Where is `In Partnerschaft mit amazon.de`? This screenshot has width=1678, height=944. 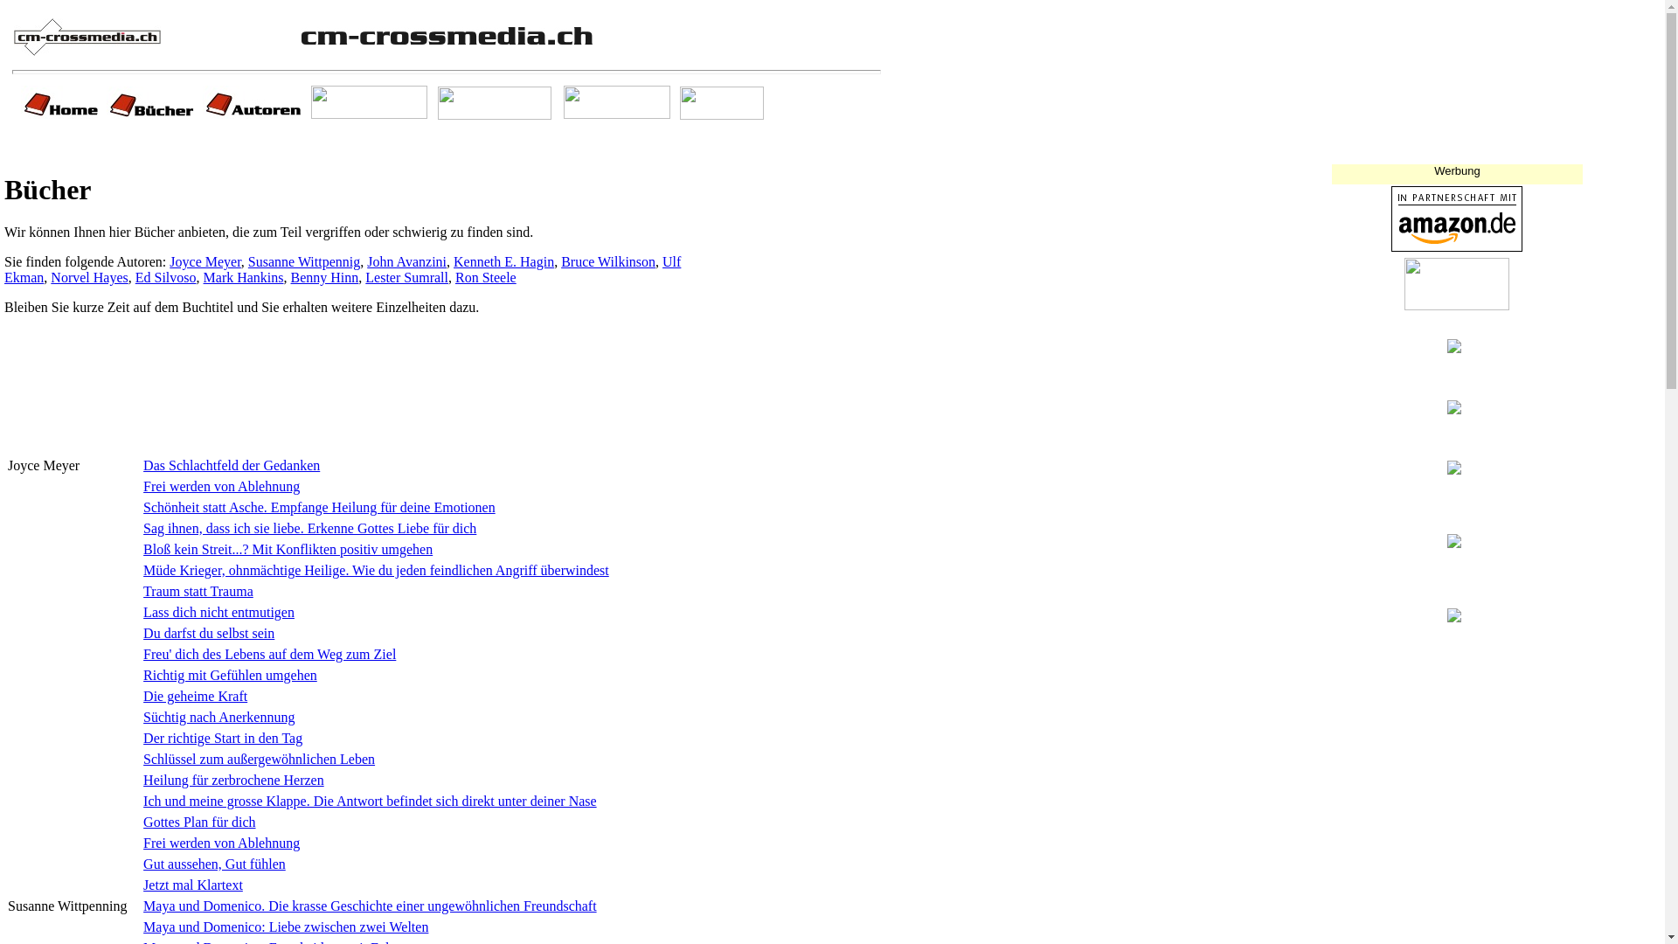 In Partnerschaft mit amazon.de is located at coordinates (1457, 246).